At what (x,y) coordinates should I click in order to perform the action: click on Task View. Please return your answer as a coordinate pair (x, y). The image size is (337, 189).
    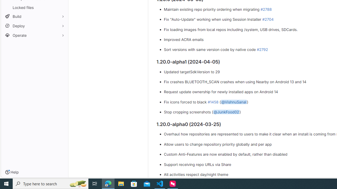
    Looking at the image, I should click on (95, 184).